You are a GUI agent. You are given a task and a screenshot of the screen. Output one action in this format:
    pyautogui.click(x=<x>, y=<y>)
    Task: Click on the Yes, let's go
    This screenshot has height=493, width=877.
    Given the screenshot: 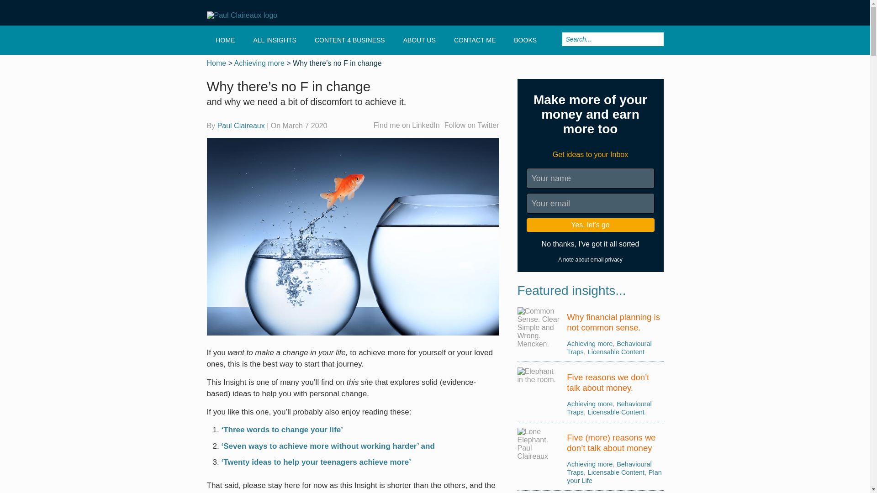 What is the action you would take?
    pyautogui.click(x=590, y=225)
    